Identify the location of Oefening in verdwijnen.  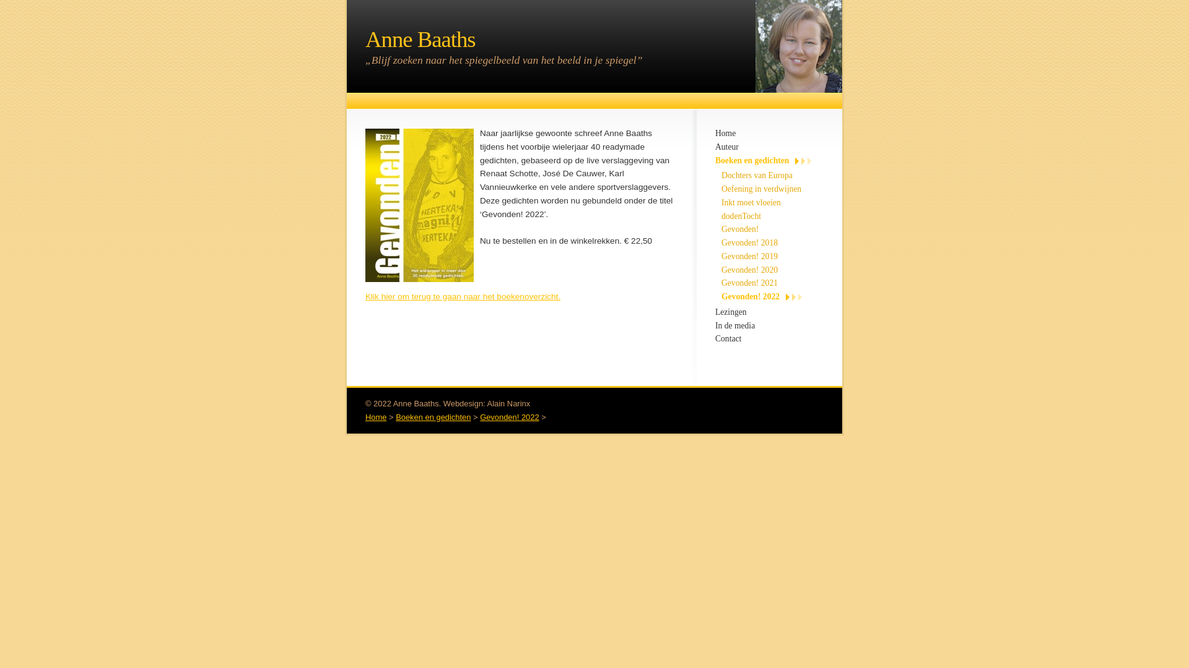
(762, 189).